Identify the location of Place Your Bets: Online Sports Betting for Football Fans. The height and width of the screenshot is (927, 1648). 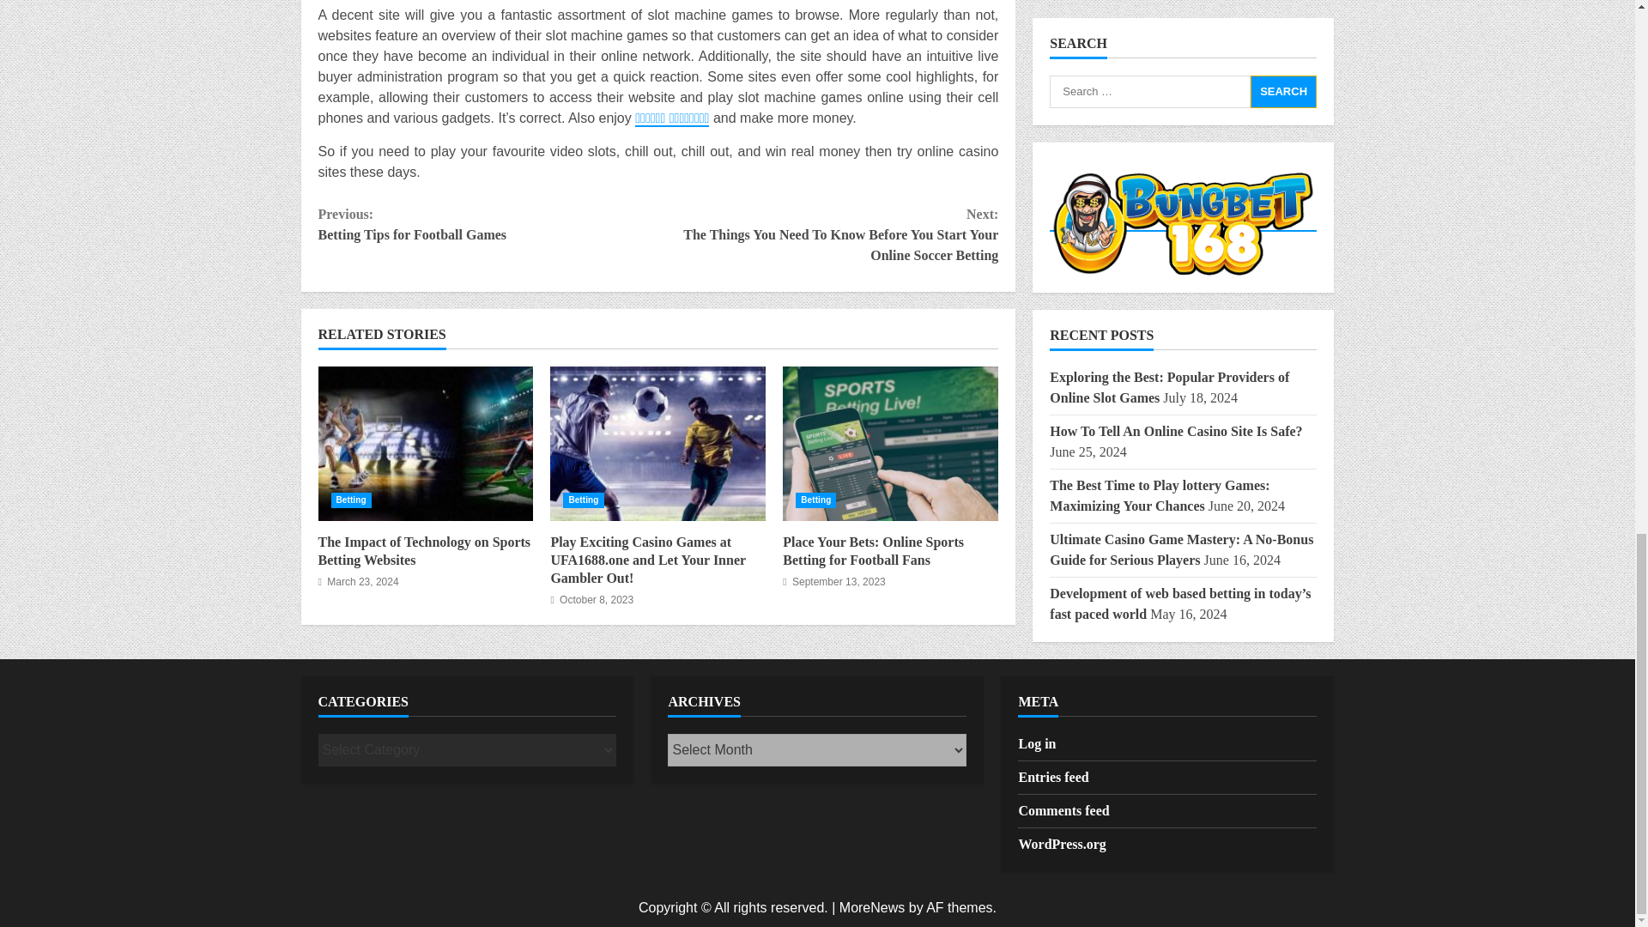
(891, 443).